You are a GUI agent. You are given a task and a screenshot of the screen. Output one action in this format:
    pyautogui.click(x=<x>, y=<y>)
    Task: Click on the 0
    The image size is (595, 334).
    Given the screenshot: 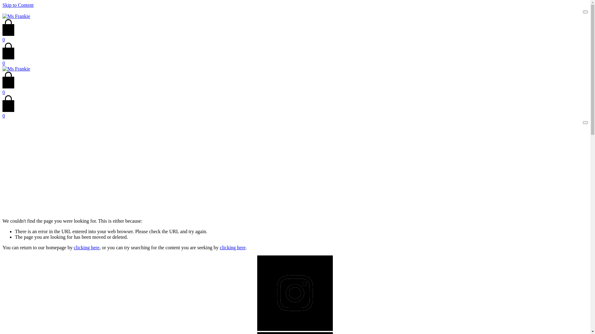 What is the action you would take?
    pyautogui.click(x=295, y=61)
    